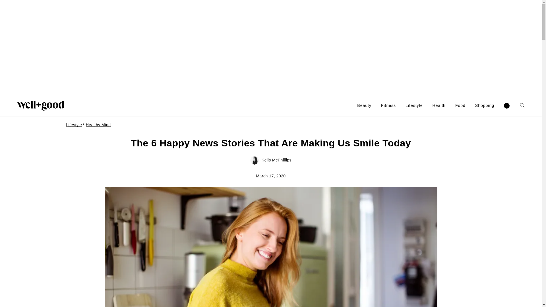 The height and width of the screenshot is (307, 546). Describe the element at coordinates (439, 105) in the screenshot. I see `Health` at that location.